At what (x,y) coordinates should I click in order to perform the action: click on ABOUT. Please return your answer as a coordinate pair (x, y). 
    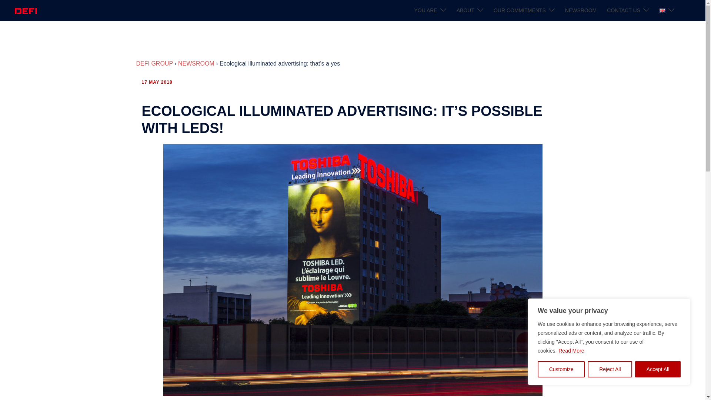
    Looking at the image, I should click on (465, 11).